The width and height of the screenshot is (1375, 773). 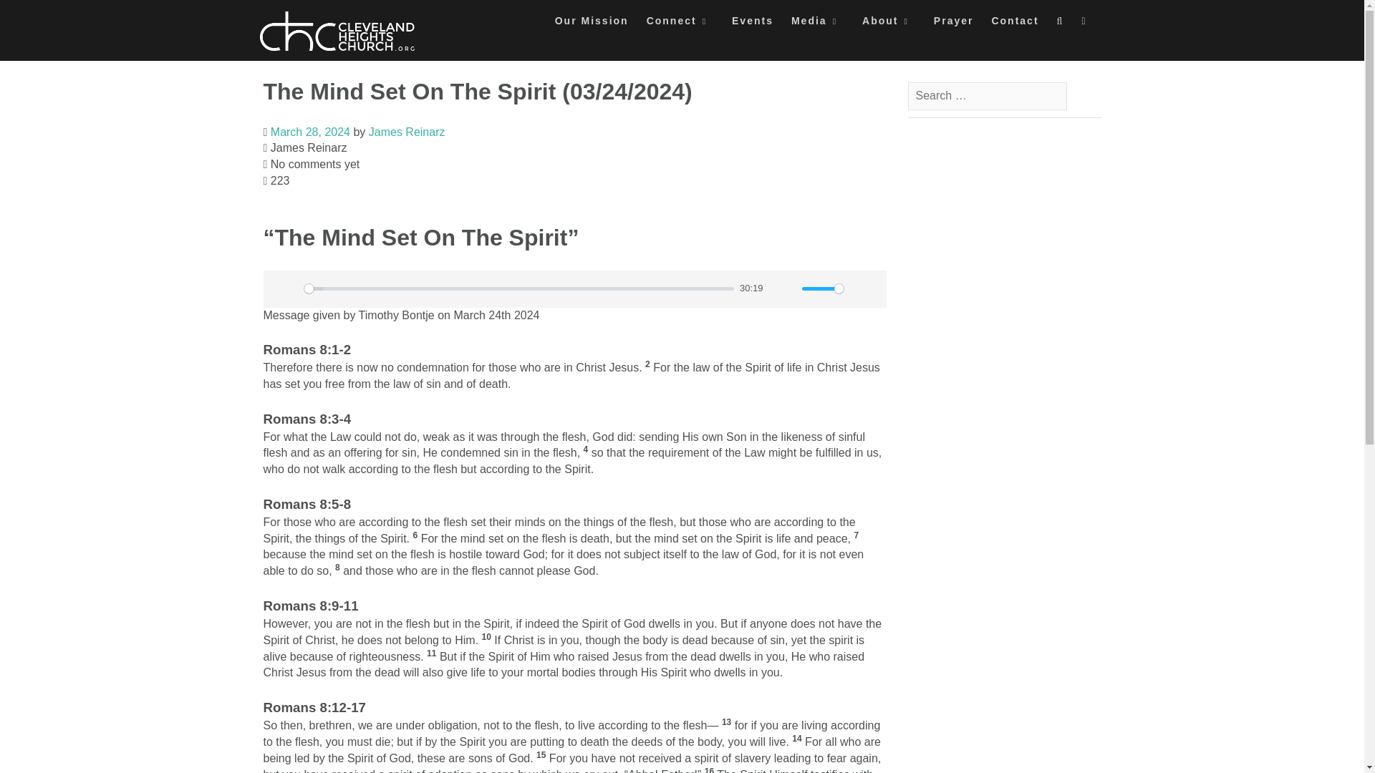 I want to click on Prayer, so click(x=953, y=24).